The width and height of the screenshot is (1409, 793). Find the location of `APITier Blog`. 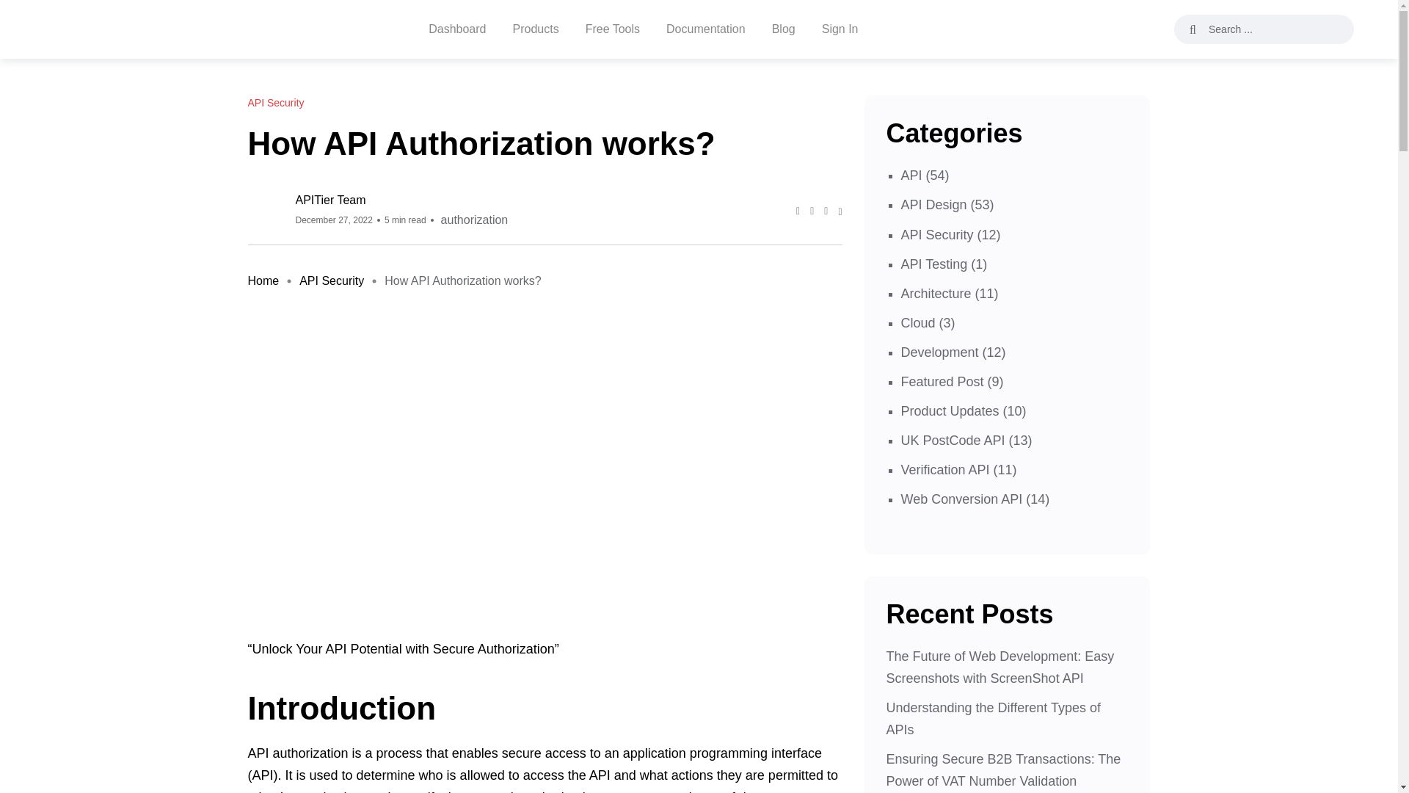

APITier Blog is located at coordinates (69, 29).